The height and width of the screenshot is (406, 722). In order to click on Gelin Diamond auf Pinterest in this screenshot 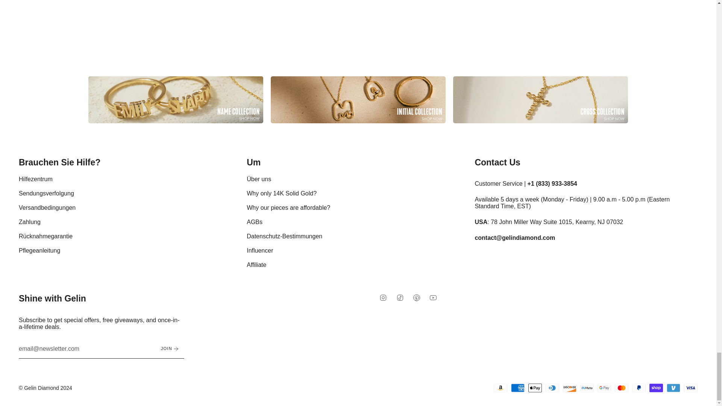, I will do `click(417, 297)`.